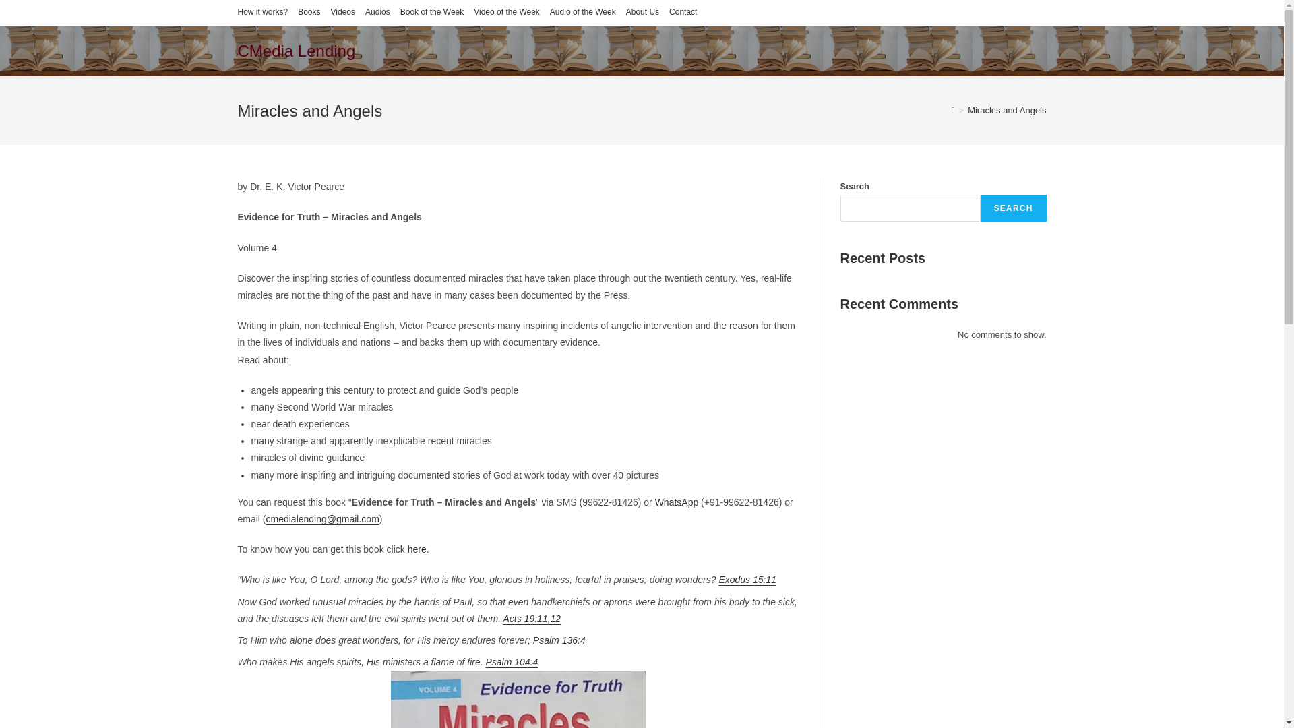 The width and height of the screenshot is (1294, 728). I want to click on Acts 19:11,12, so click(532, 619).